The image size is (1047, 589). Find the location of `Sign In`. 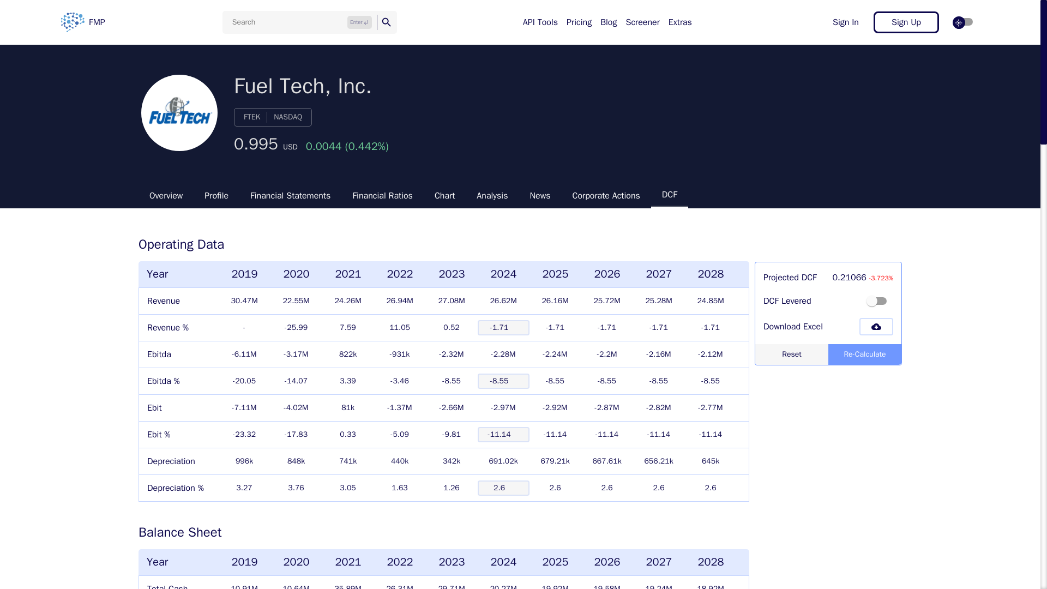

Sign In is located at coordinates (845, 22).